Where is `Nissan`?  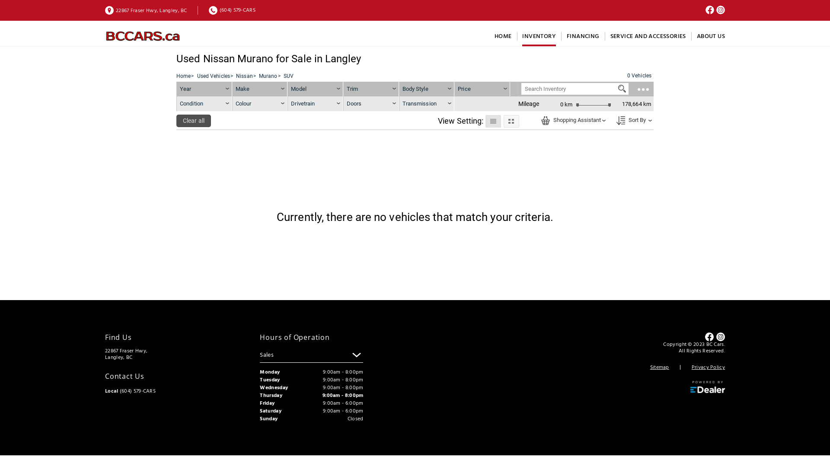
Nissan is located at coordinates (245, 76).